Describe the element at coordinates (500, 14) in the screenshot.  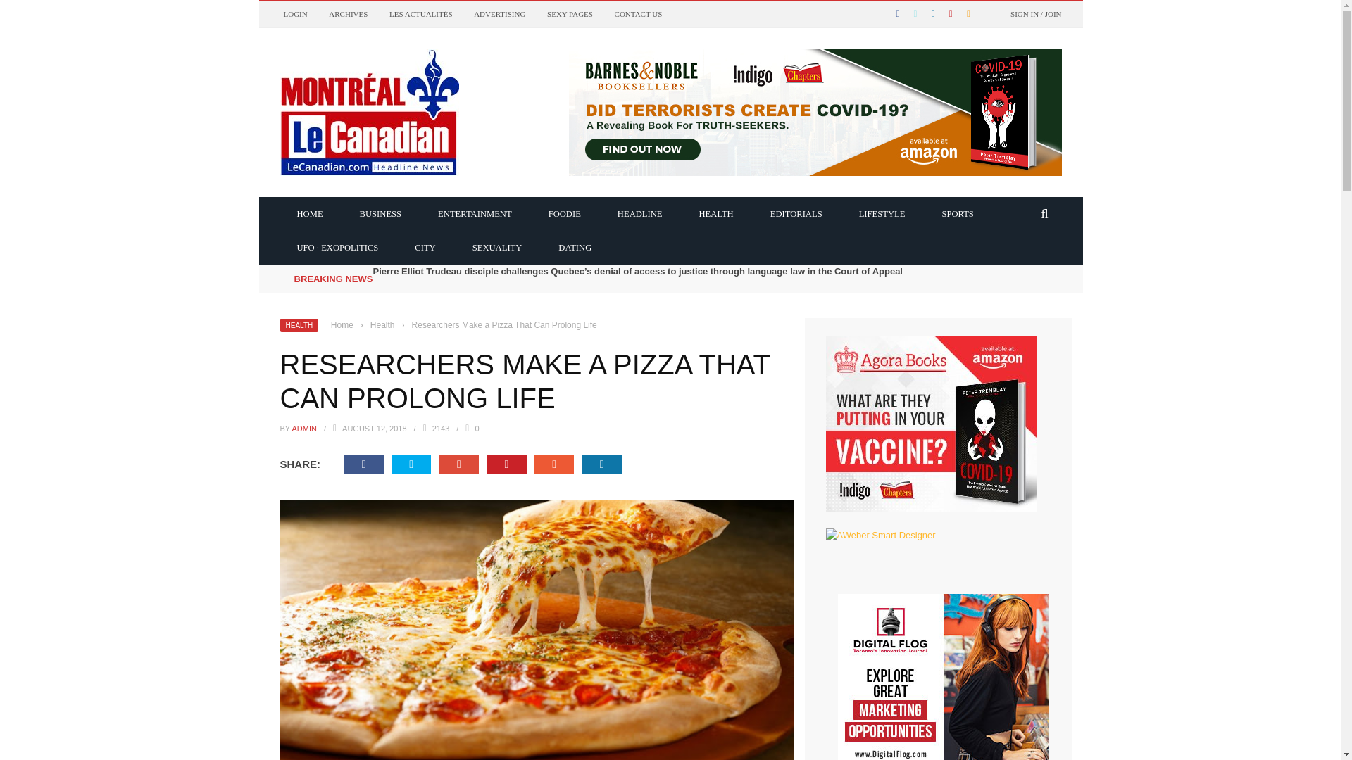
I see `ADVERTISING` at that location.